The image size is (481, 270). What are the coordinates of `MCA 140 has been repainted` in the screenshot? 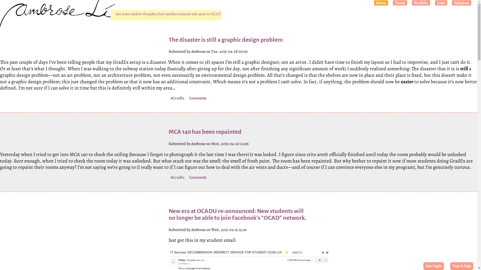 It's located at (205, 132).